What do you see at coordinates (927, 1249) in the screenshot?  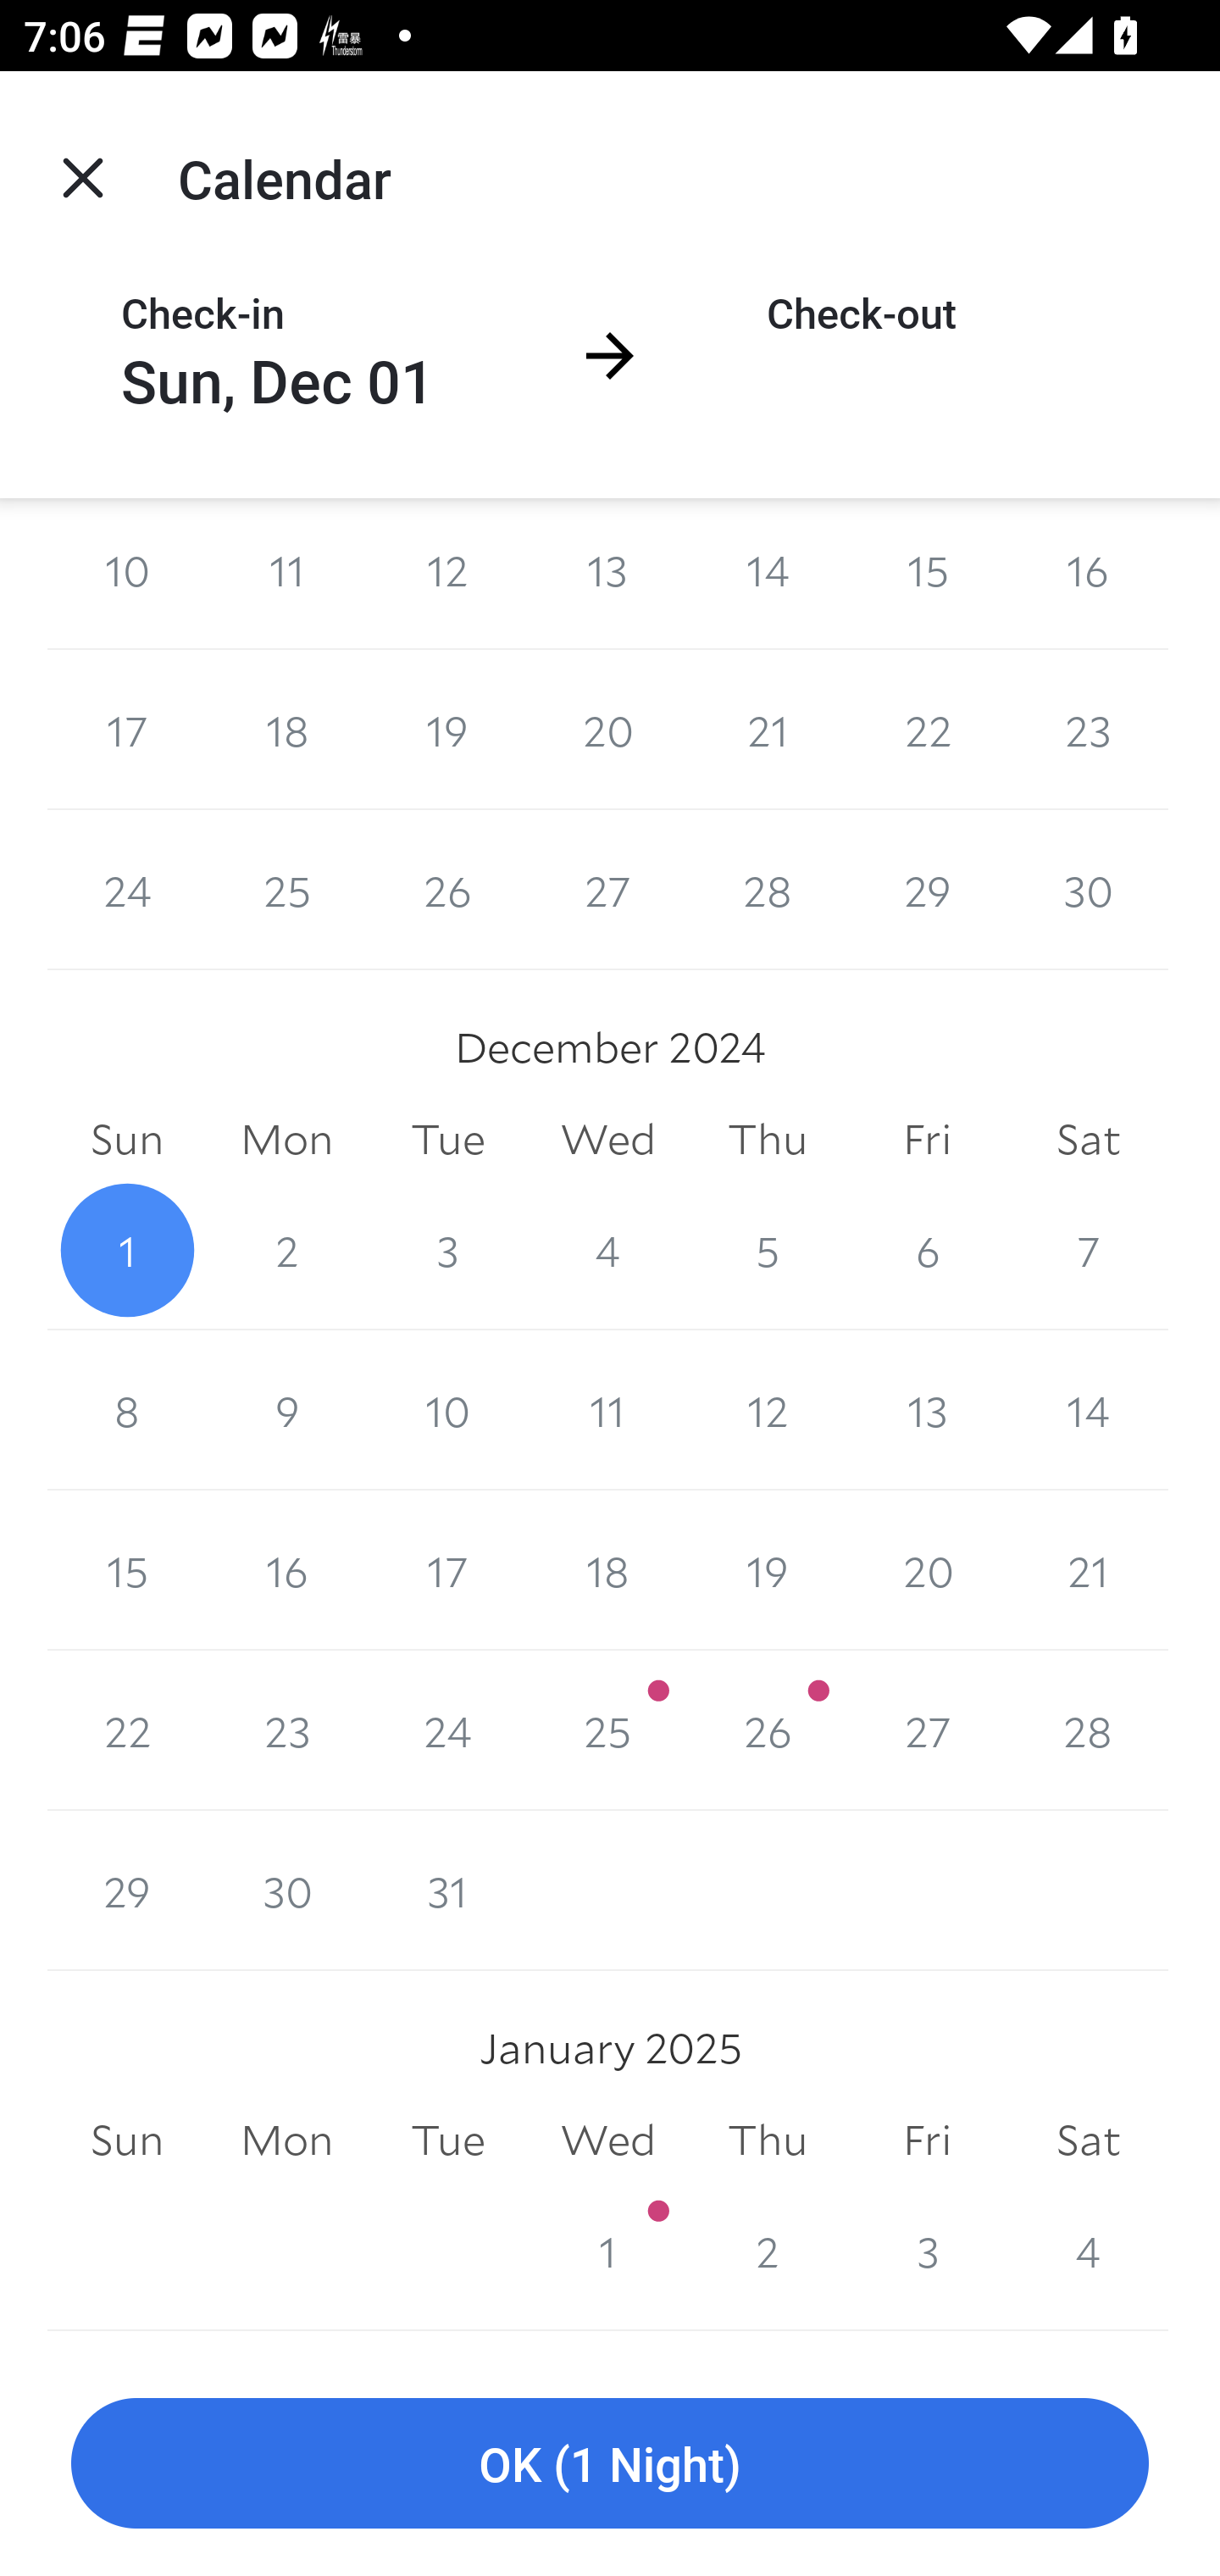 I see `6 6 December 2024` at bounding box center [927, 1249].